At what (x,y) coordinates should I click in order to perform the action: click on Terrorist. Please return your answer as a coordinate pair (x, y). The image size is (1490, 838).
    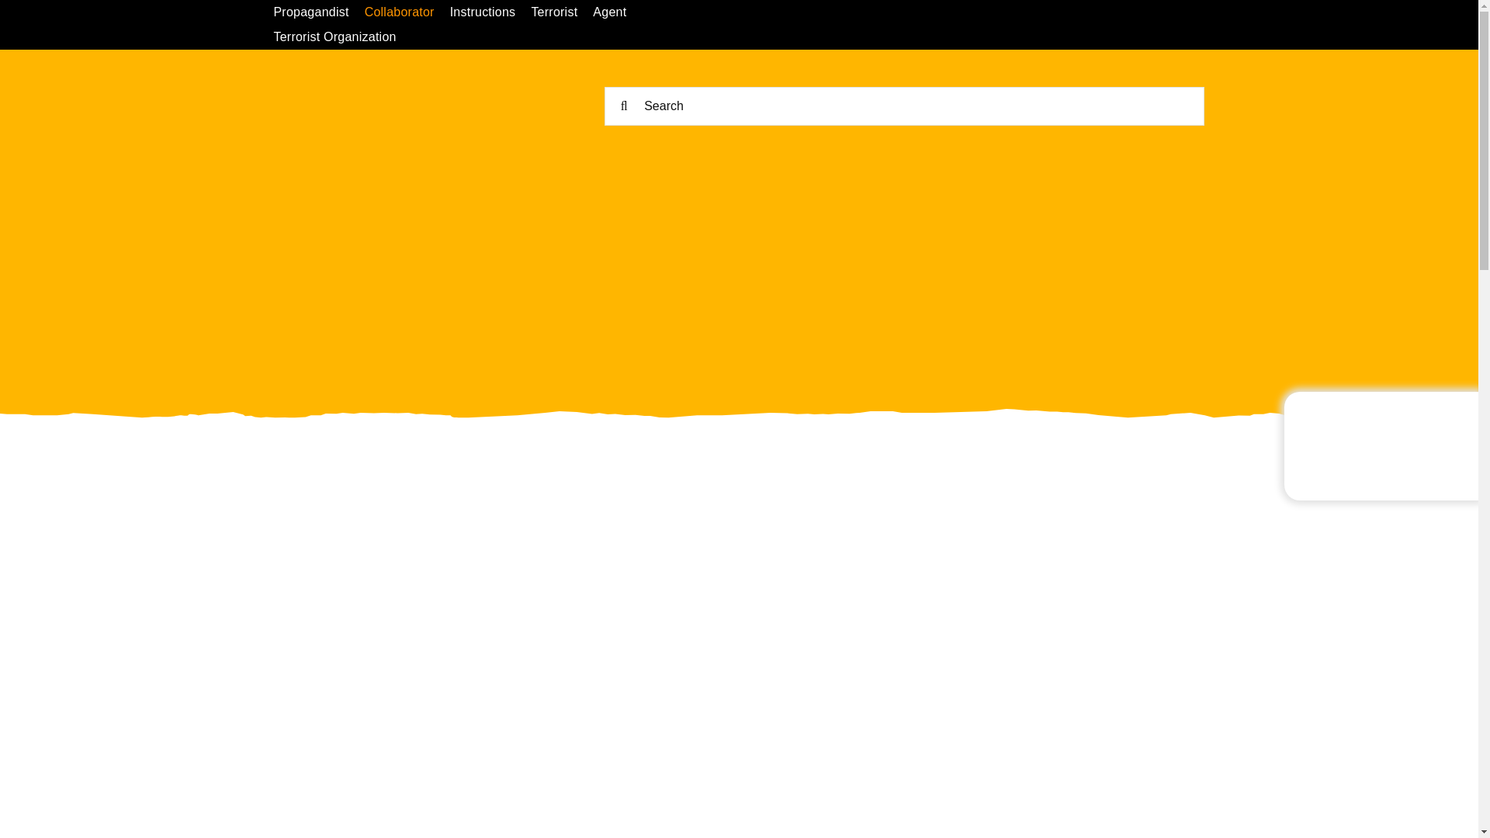
    Looking at the image, I should click on (562, 12).